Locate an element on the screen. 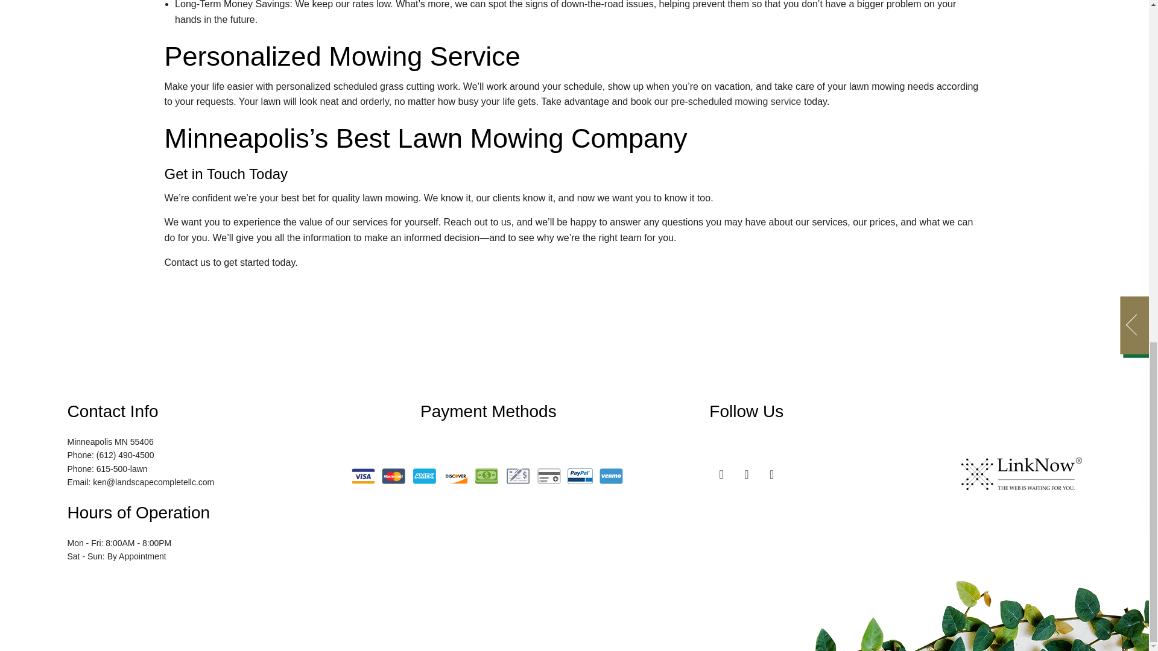  PayPal is located at coordinates (580, 476).